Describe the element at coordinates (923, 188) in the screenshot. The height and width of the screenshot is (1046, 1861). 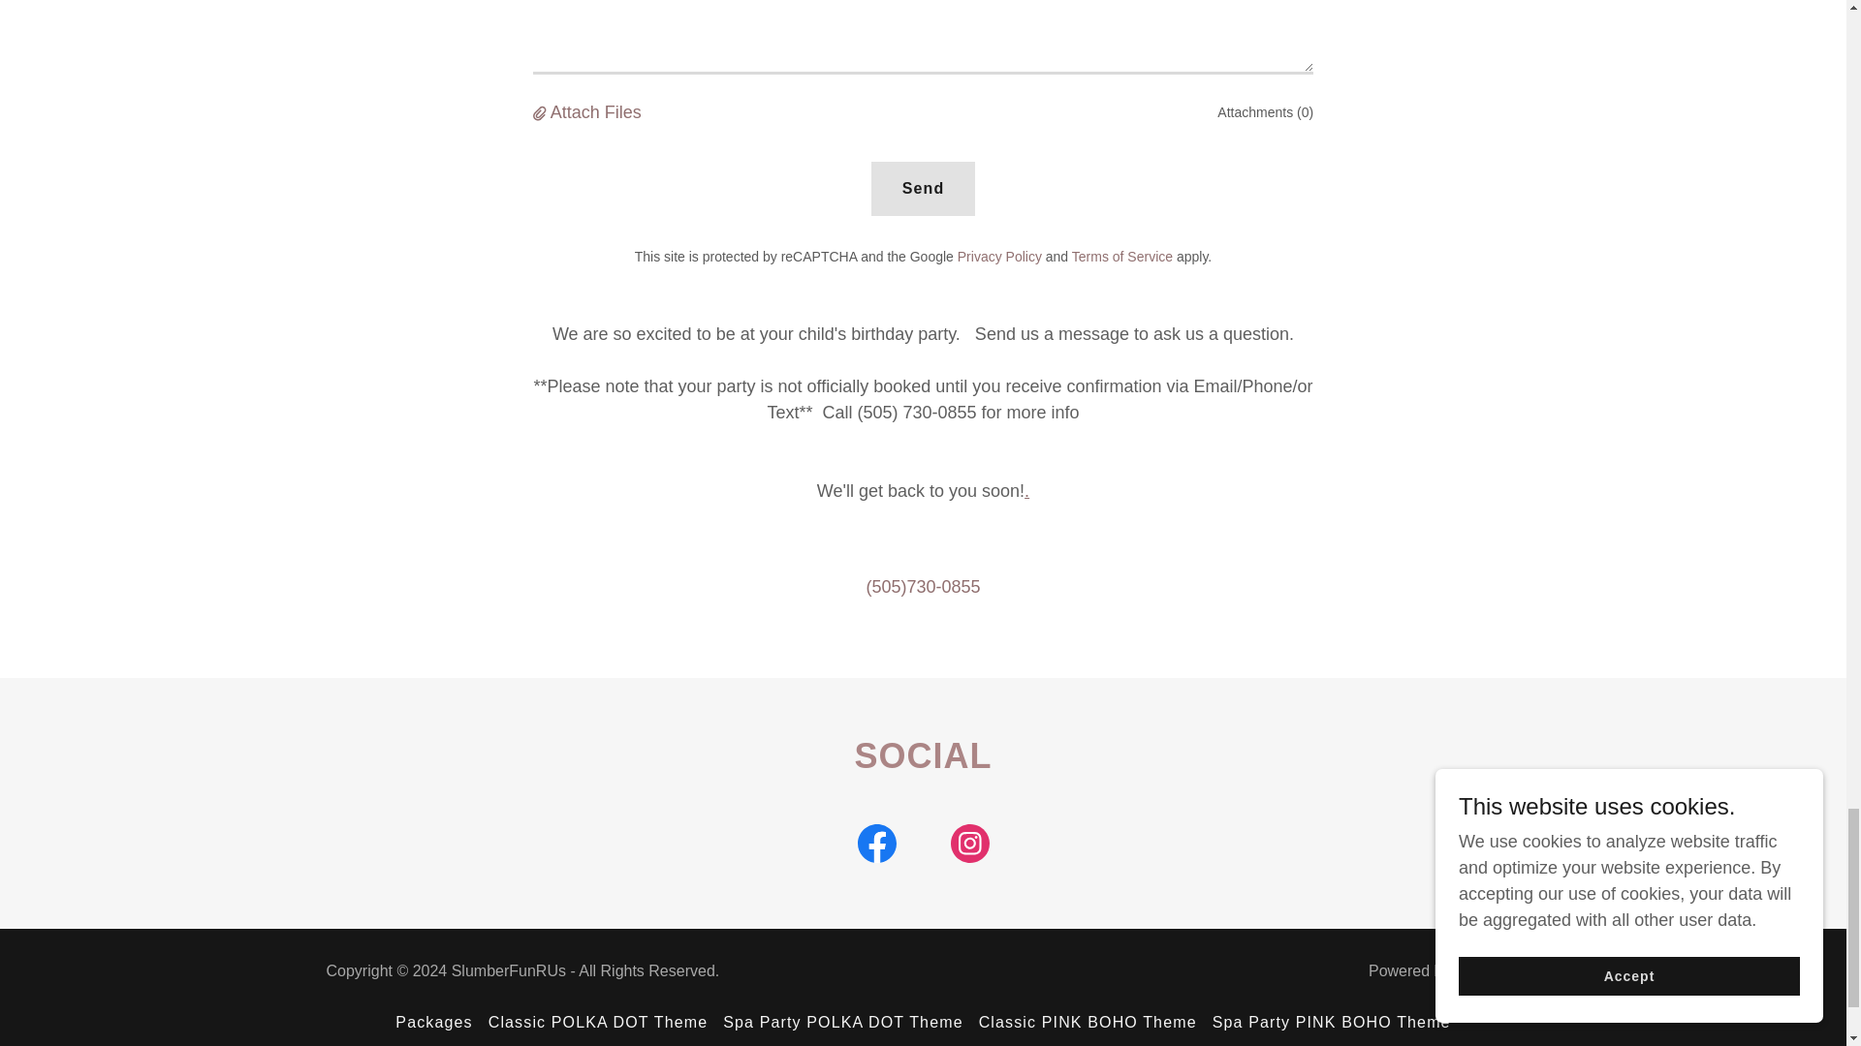
I see `Send` at that location.